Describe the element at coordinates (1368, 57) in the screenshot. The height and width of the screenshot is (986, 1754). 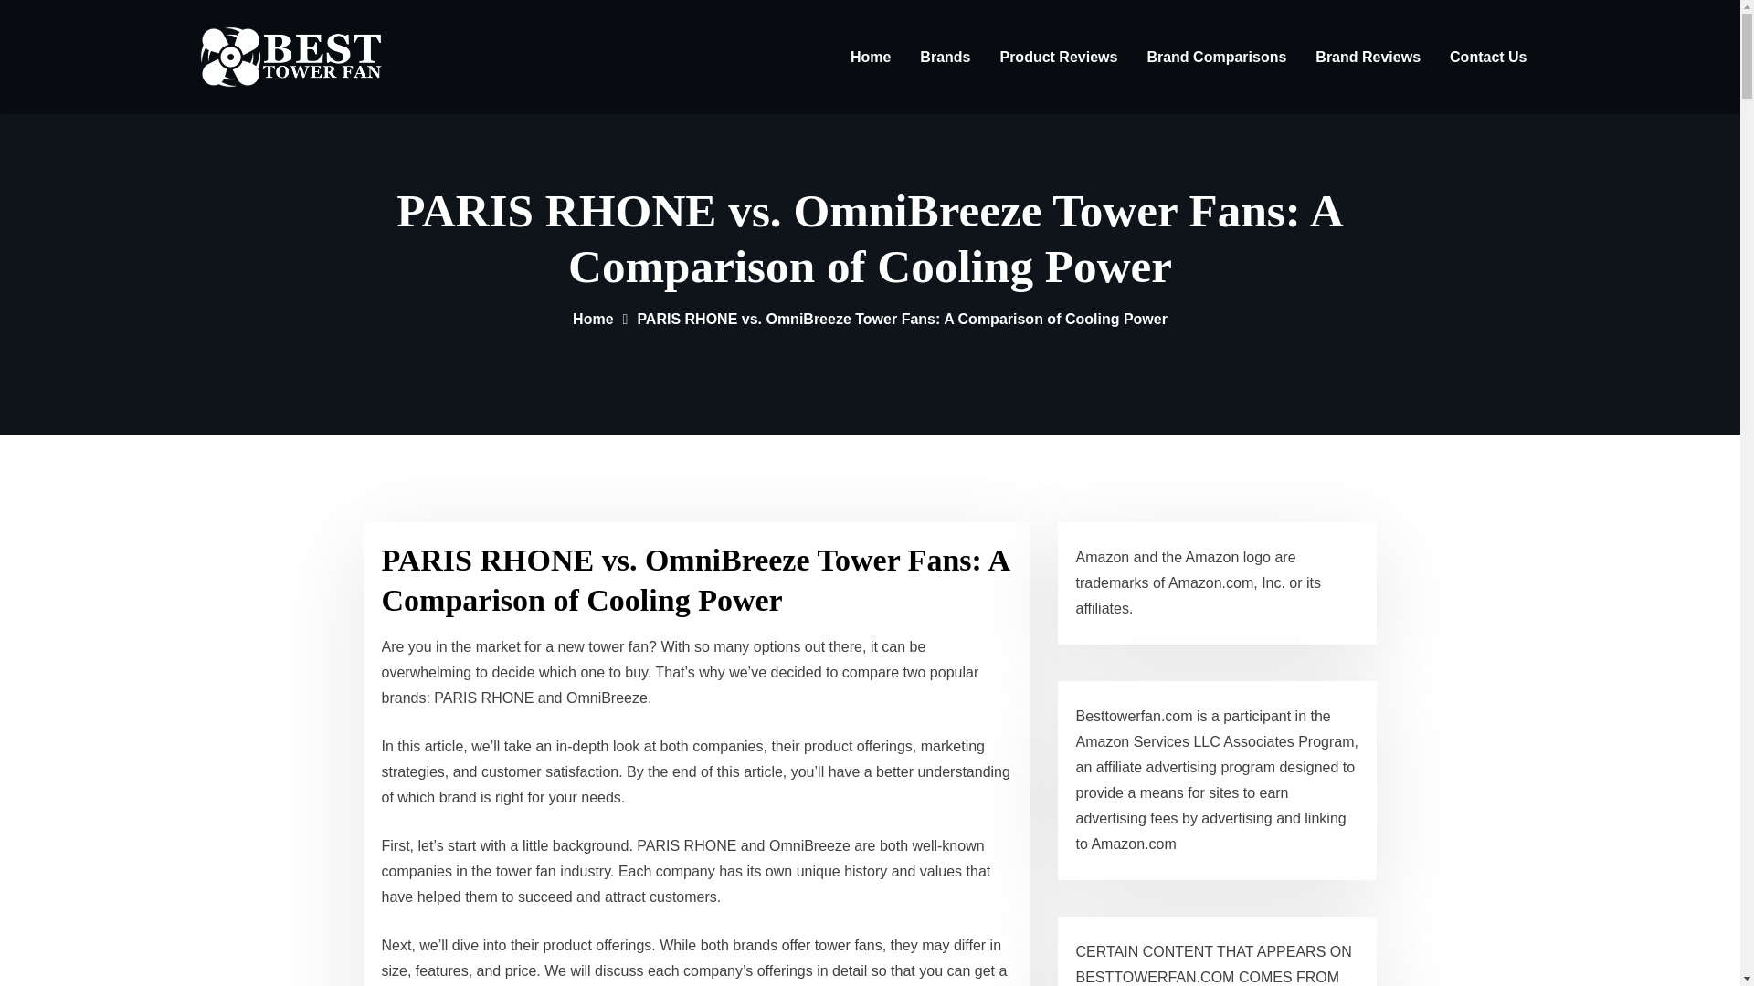
I see `Brand Reviews` at that location.